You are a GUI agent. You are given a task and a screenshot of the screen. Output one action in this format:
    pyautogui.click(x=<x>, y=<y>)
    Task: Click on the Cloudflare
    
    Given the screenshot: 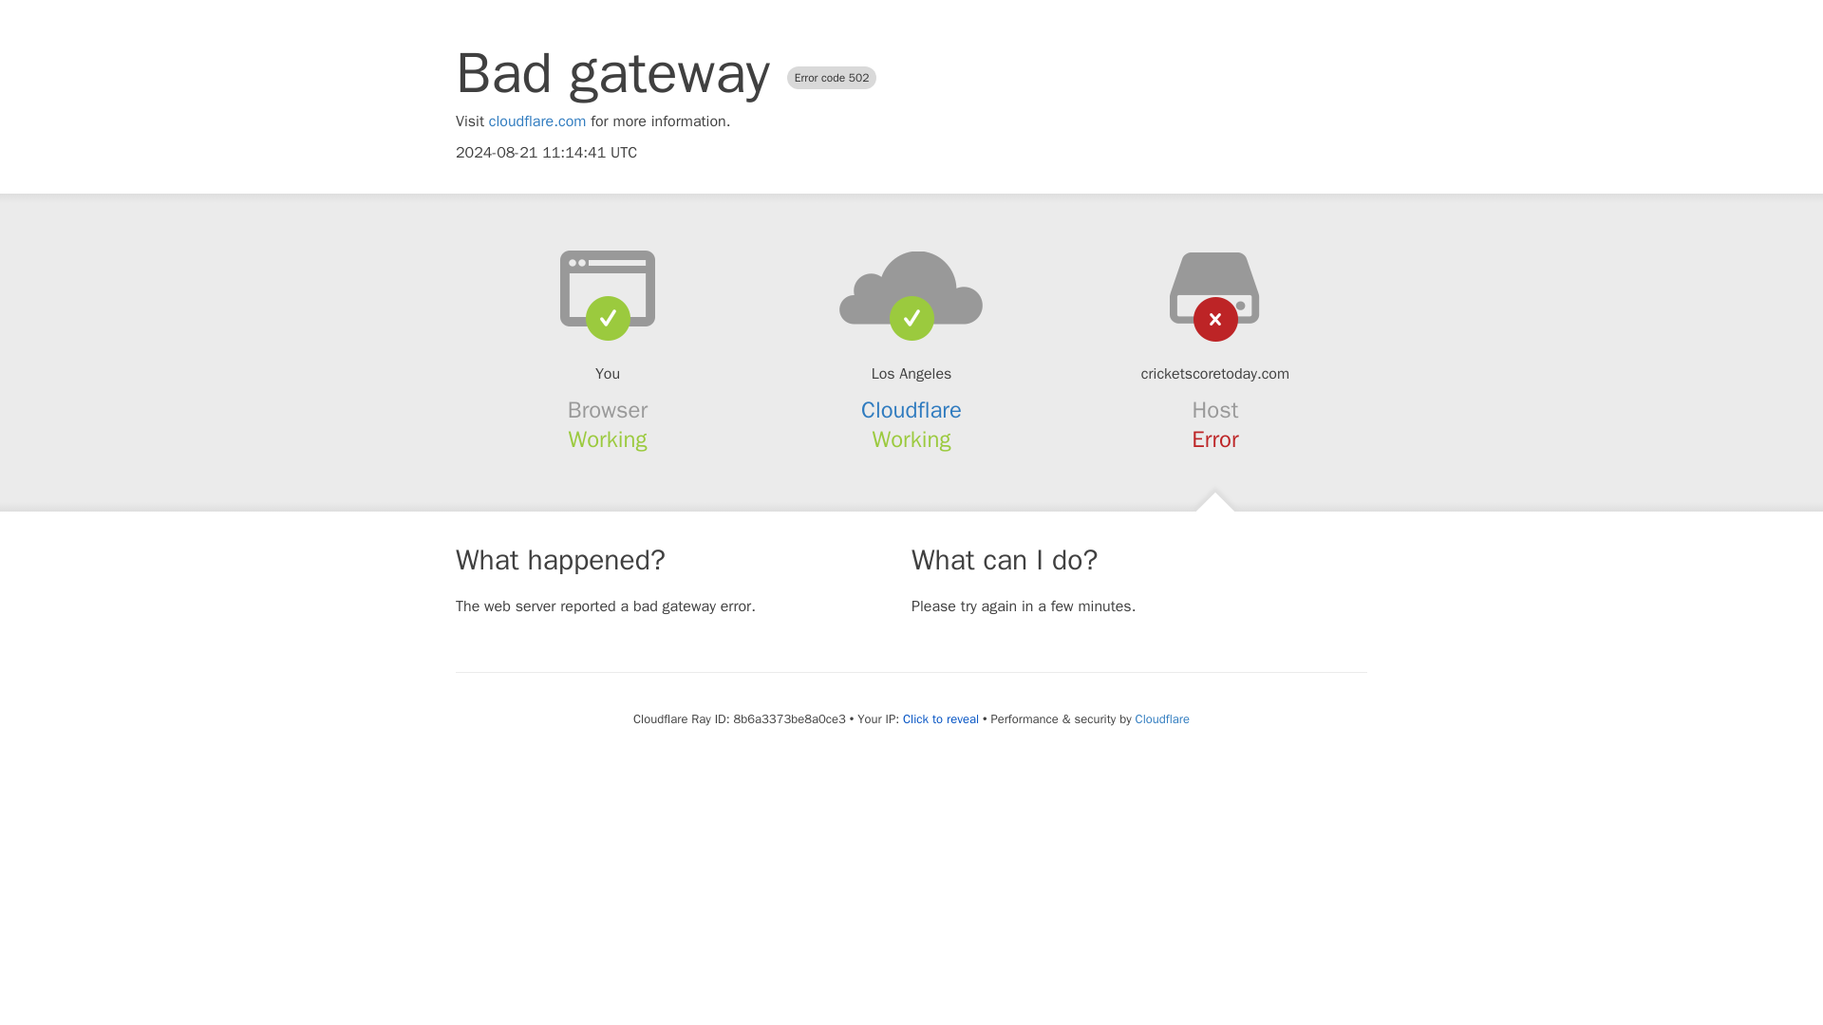 What is the action you would take?
    pyautogui.click(x=1162, y=718)
    